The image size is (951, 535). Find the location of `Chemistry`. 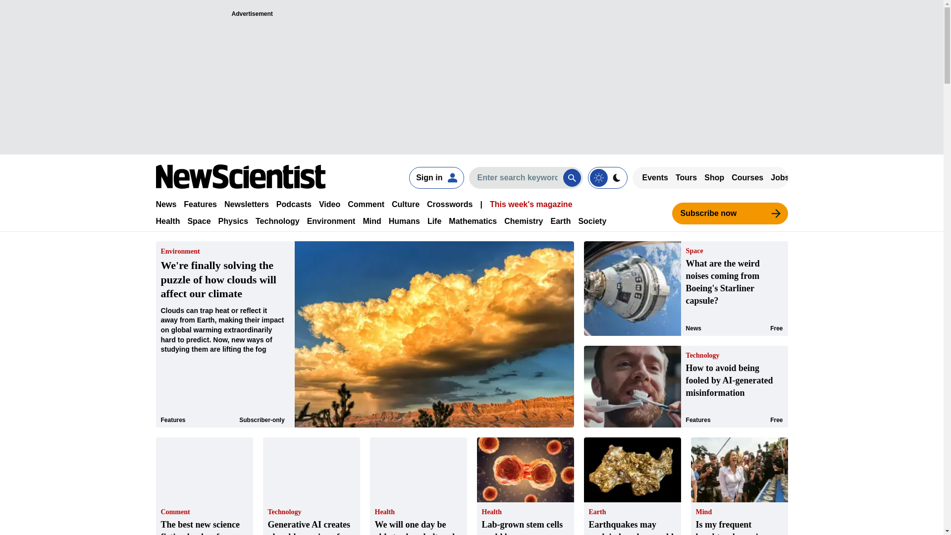

Chemistry is located at coordinates (523, 221).